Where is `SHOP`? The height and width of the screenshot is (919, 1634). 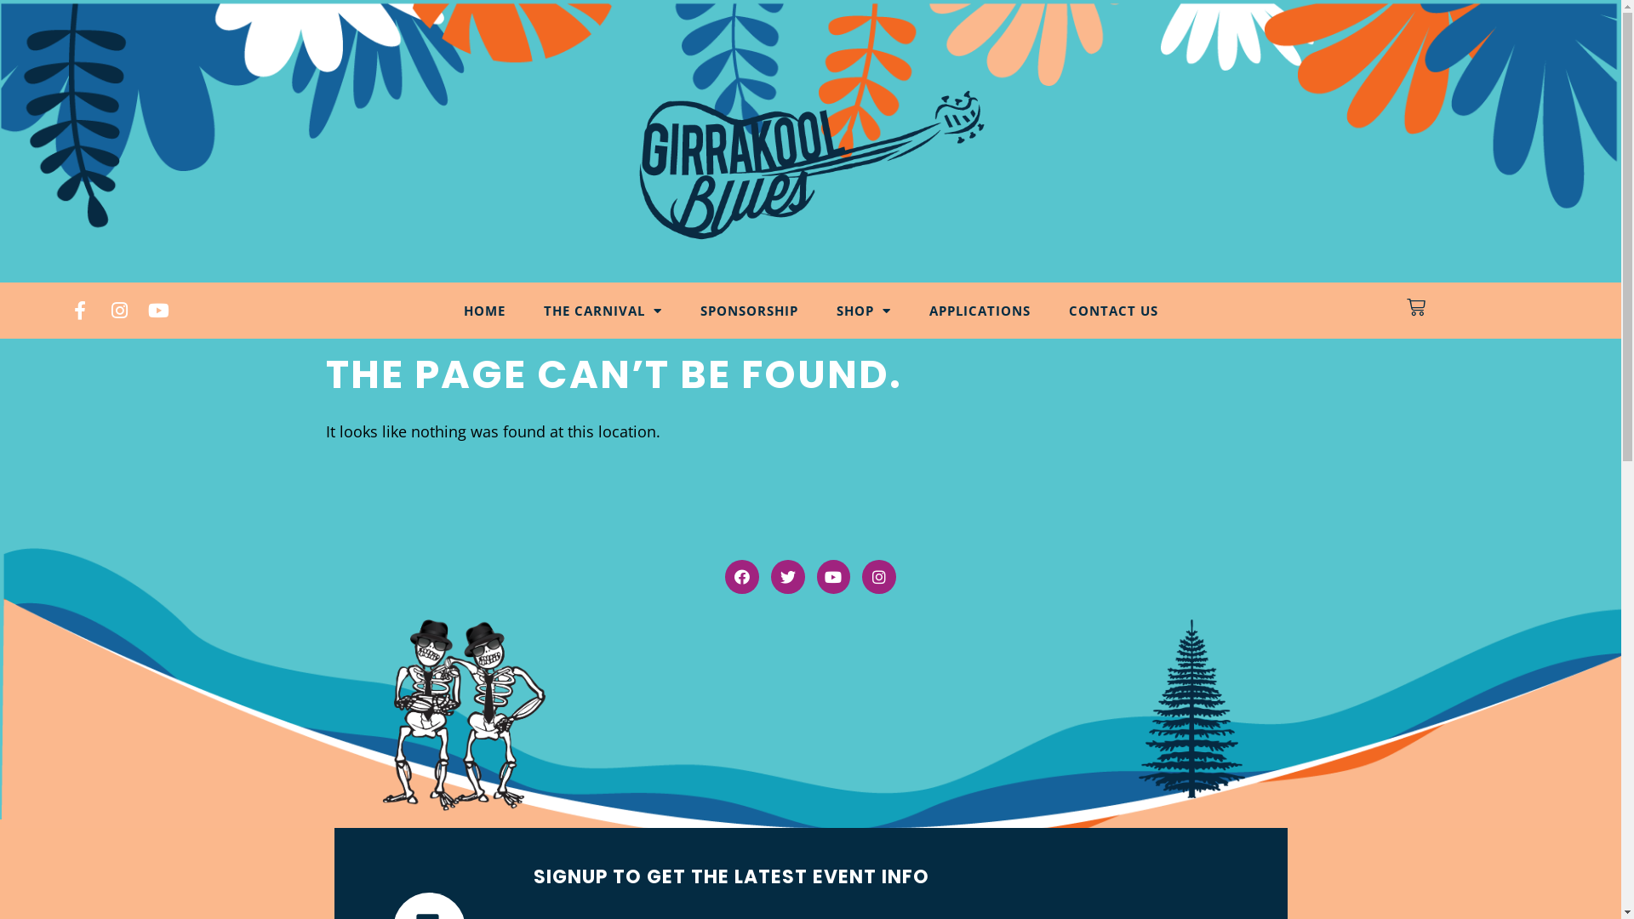
SHOP is located at coordinates (863, 311).